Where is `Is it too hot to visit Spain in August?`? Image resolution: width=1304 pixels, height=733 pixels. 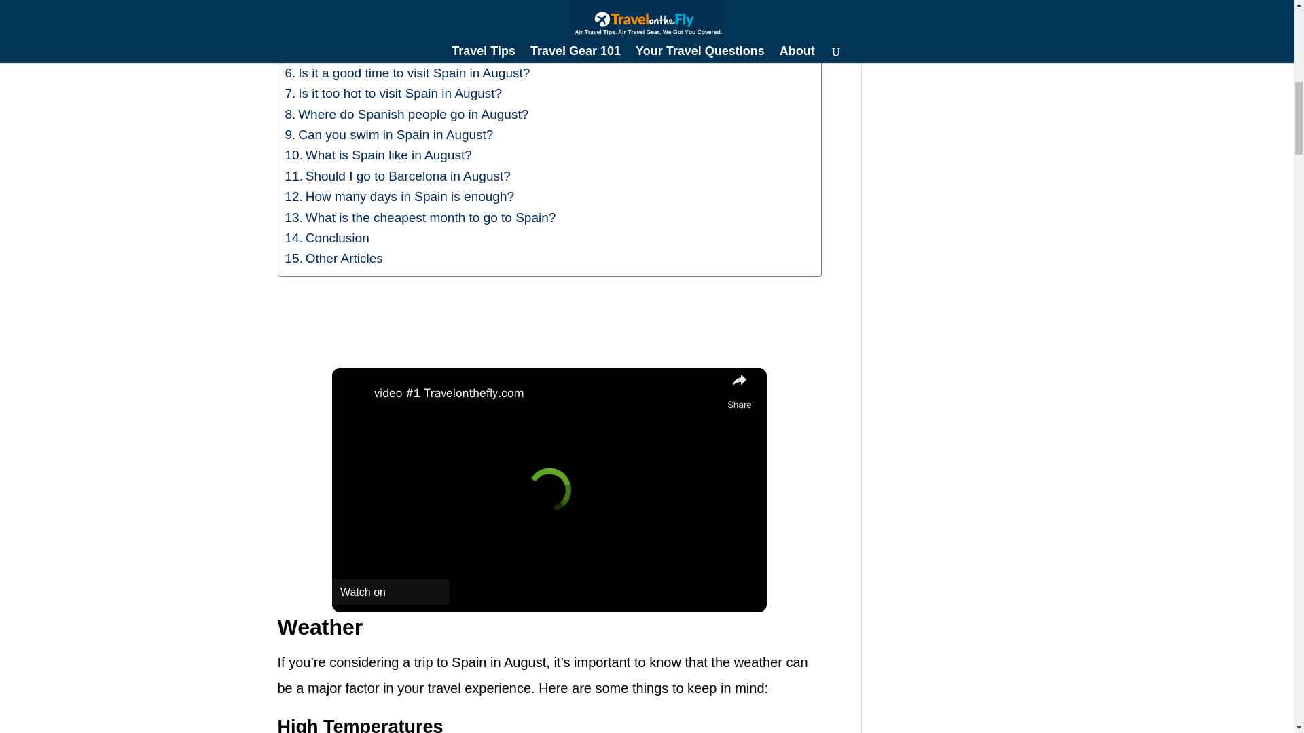 Is it too hot to visit Spain in August? is located at coordinates (394, 94).